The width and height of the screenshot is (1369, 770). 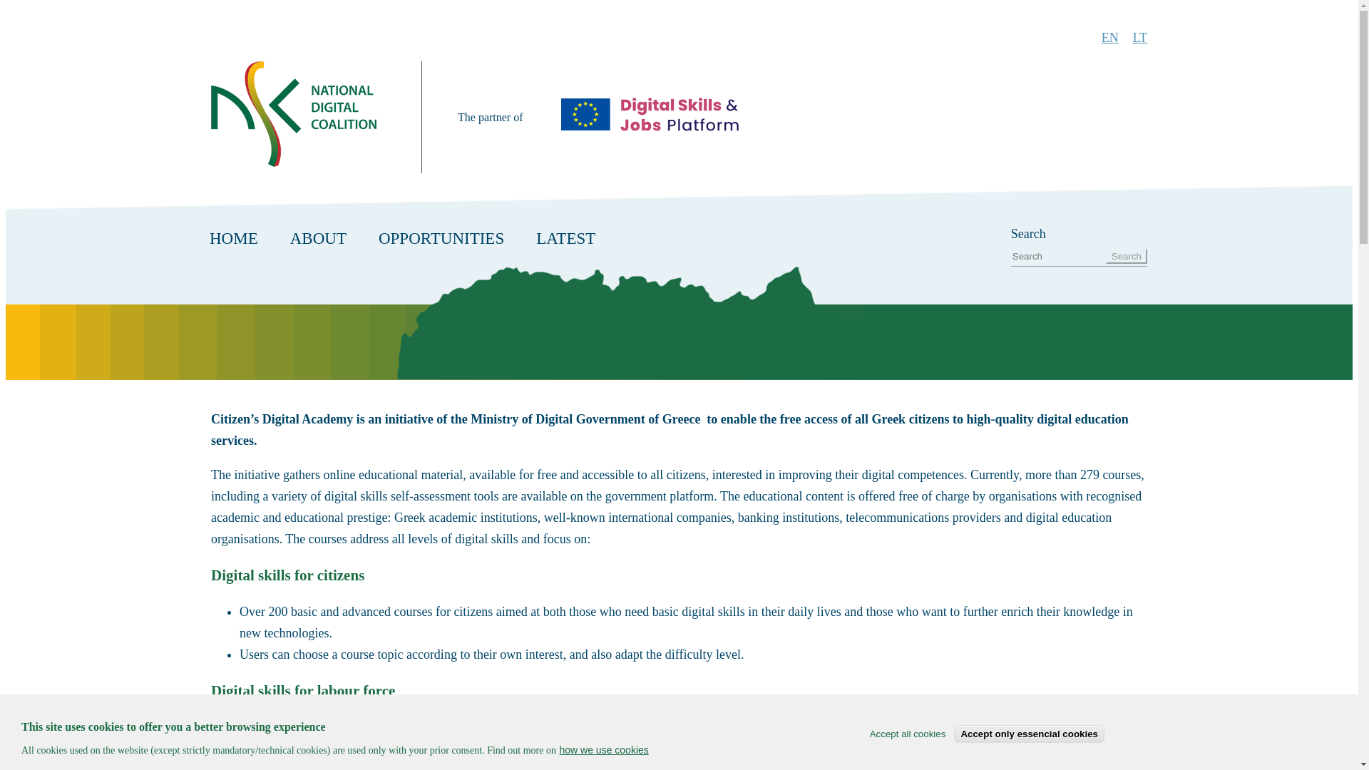 I want to click on EN, so click(x=1109, y=37).